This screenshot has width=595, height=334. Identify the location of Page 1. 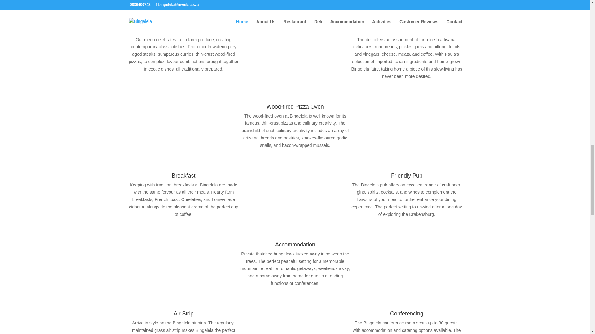
(407, 58).